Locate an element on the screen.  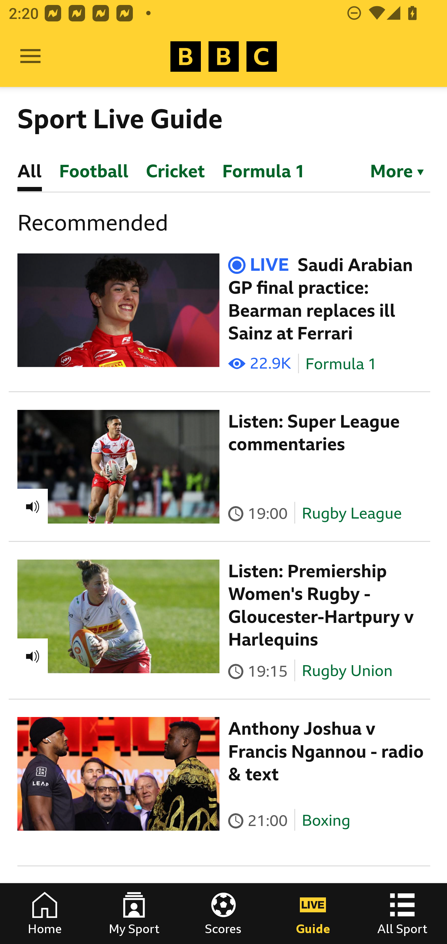
Open Menu is located at coordinates (30, 57).